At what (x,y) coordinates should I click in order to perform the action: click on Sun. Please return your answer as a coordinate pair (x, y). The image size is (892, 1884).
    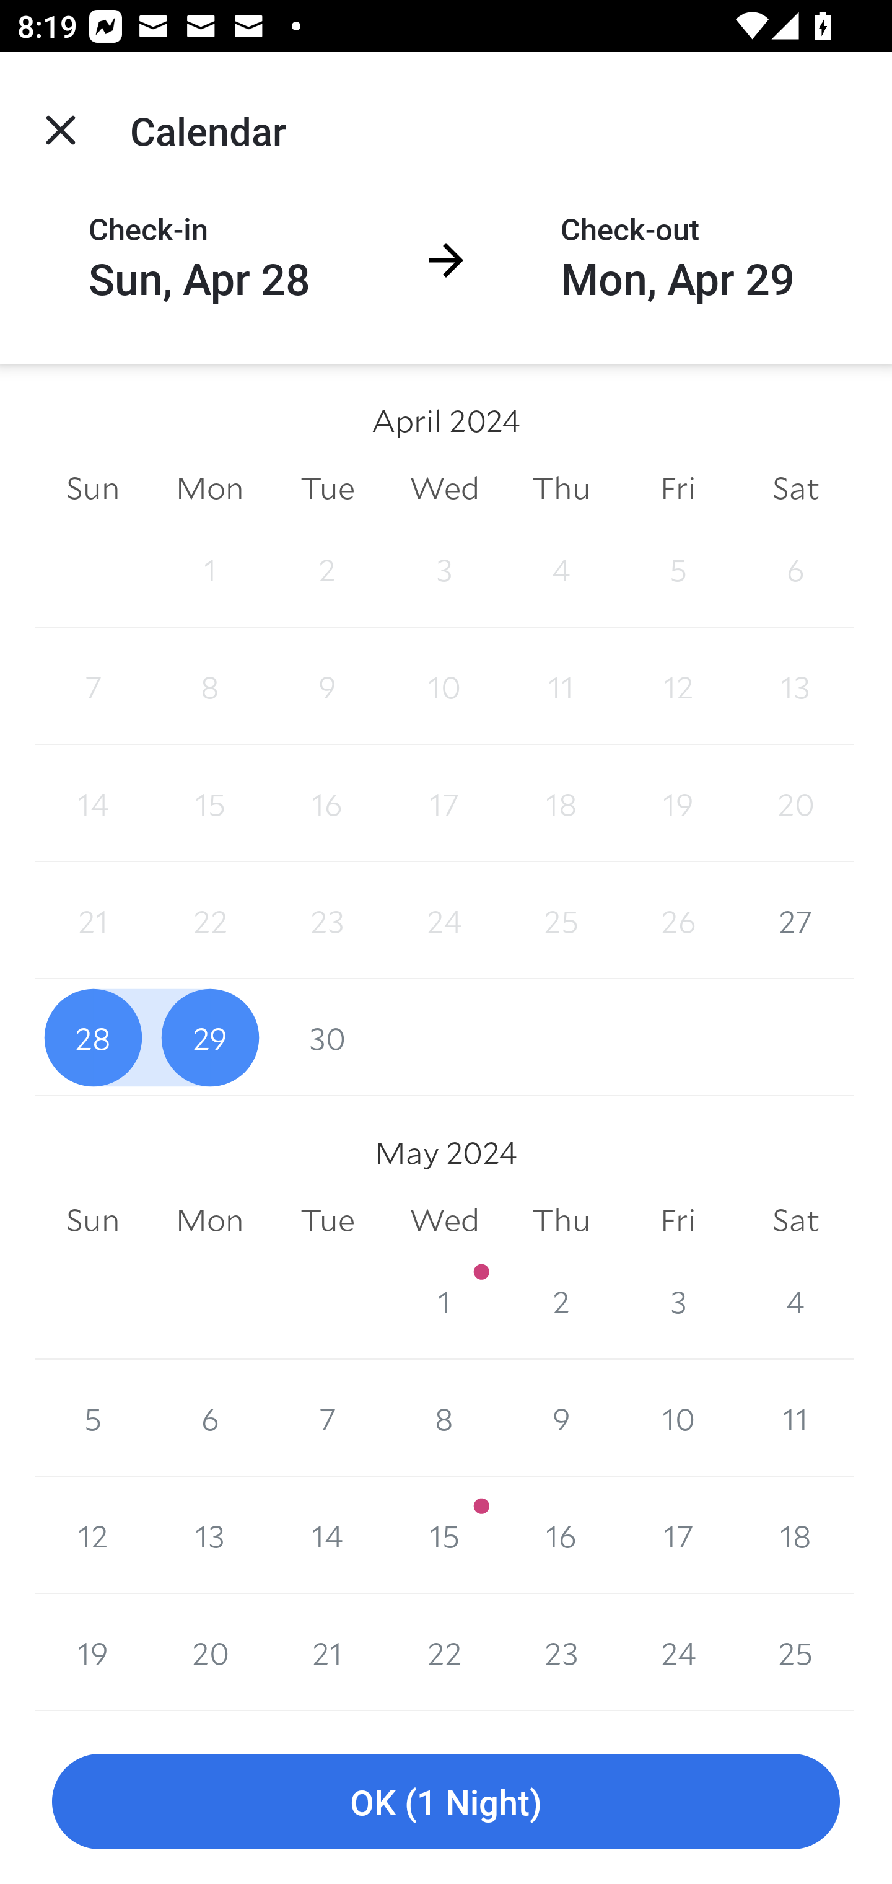
    Looking at the image, I should click on (93, 487).